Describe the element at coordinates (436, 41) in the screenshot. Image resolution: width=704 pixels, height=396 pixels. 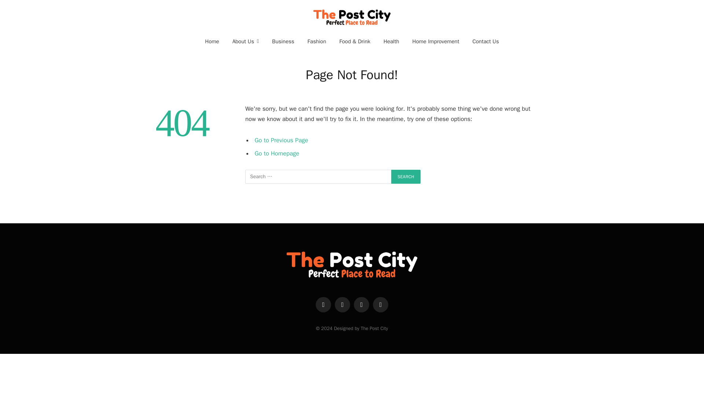
I see `Home Improvement` at that location.